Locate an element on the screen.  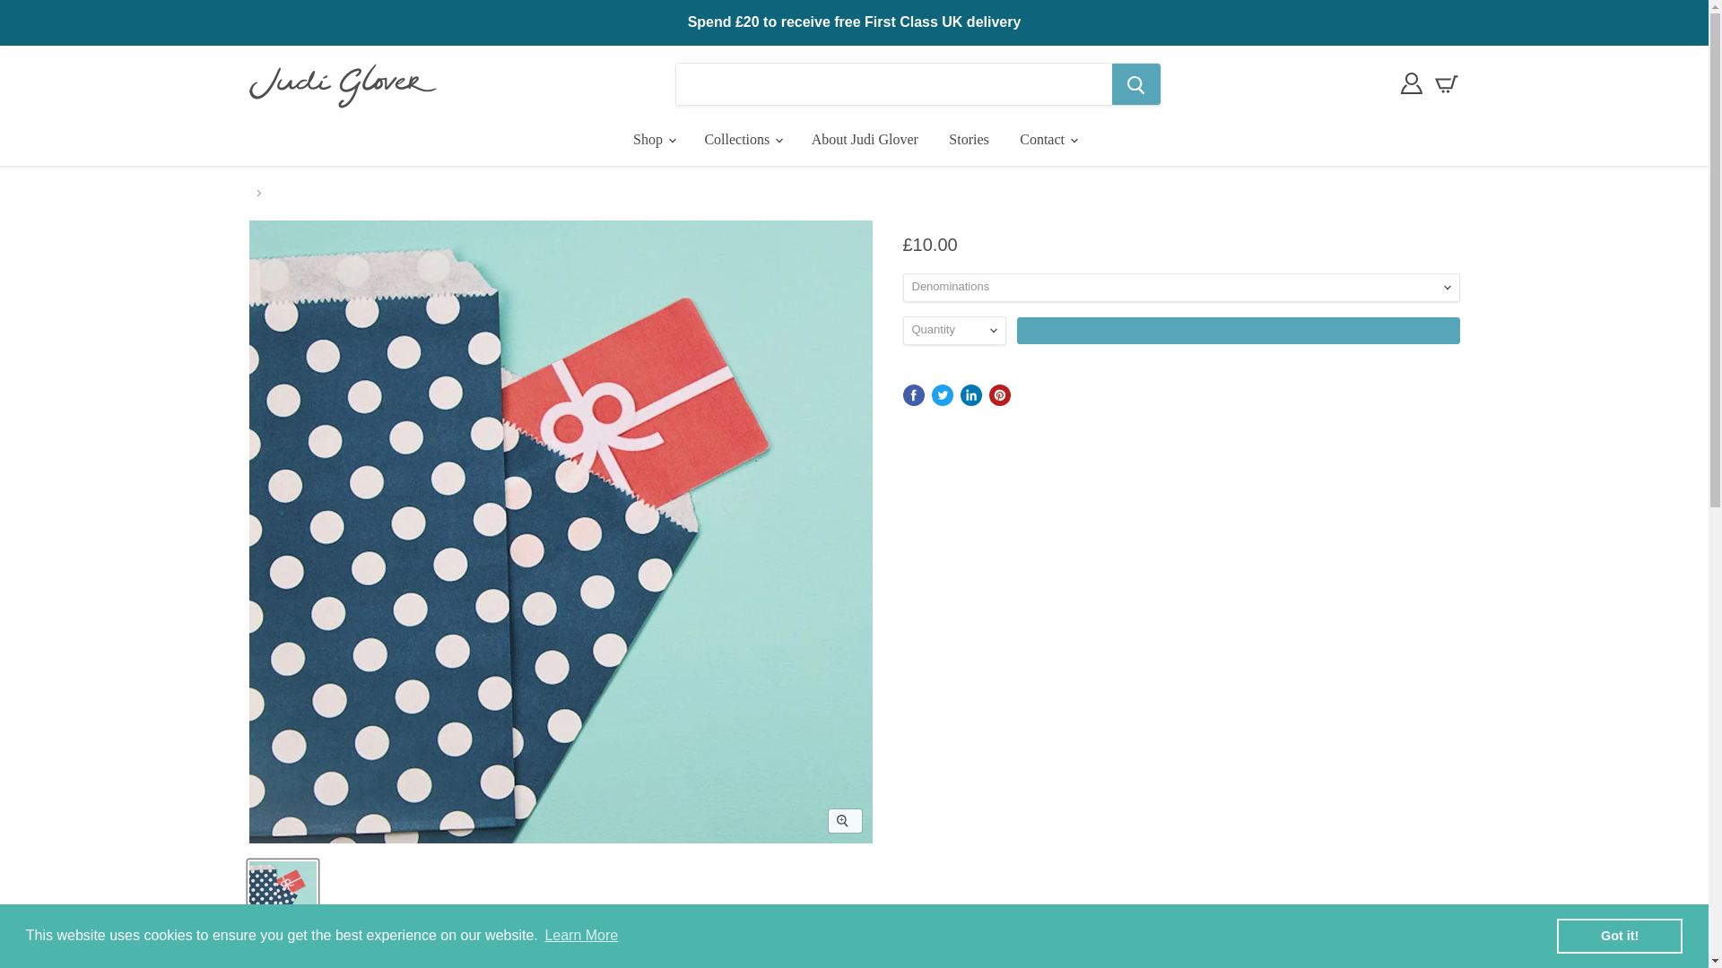
Got it! is located at coordinates (1619, 935).